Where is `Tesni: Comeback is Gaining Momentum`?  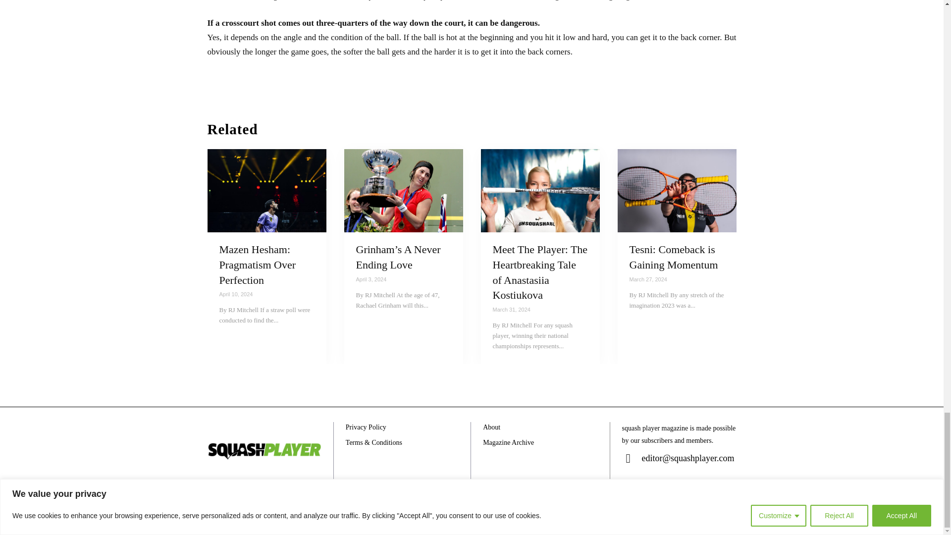 Tesni: Comeback is Gaining Momentum is located at coordinates (677, 190).